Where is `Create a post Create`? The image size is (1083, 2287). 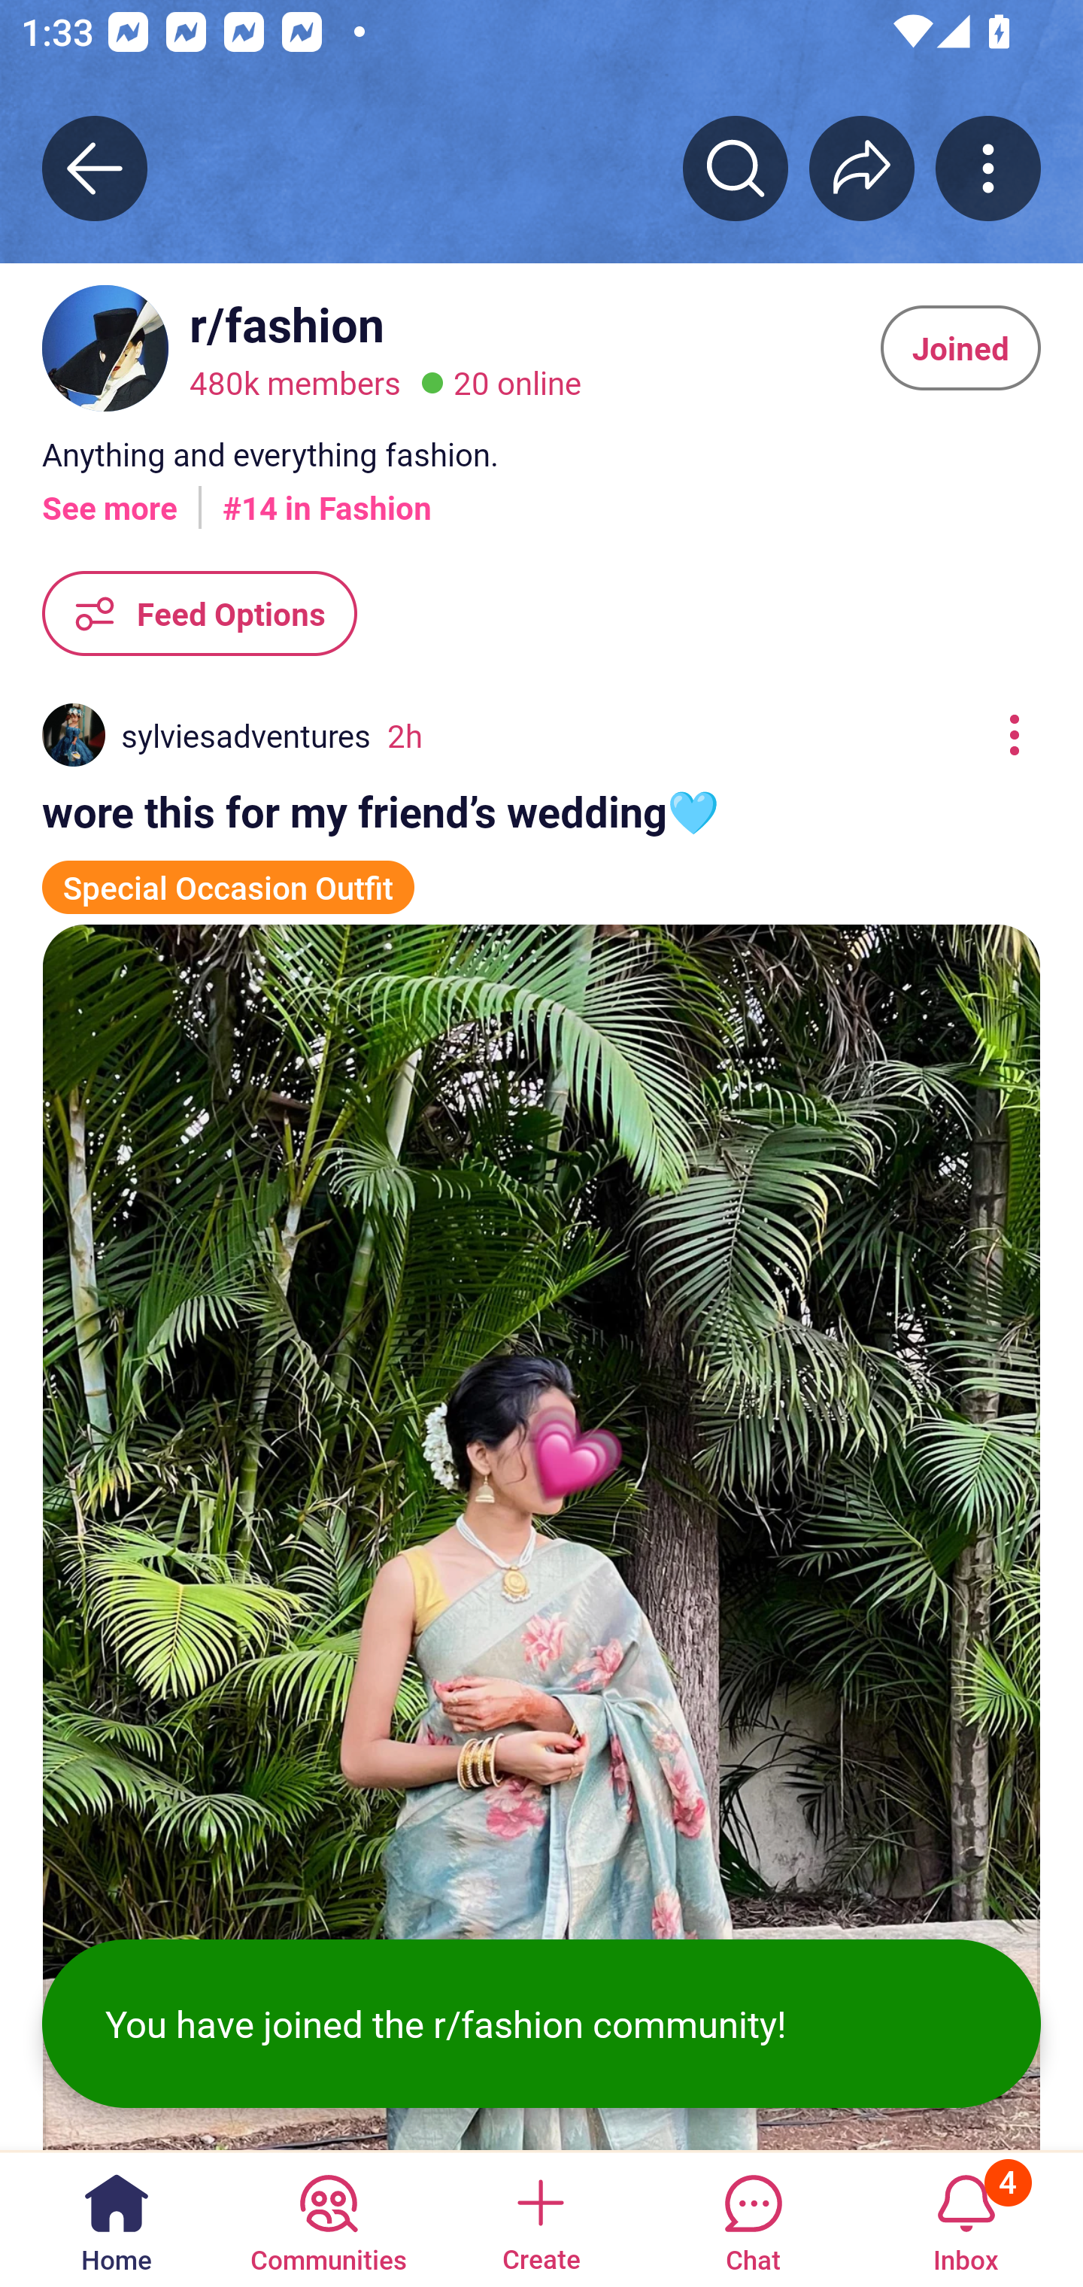
Create a post Create is located at coordinates (540, 2218).